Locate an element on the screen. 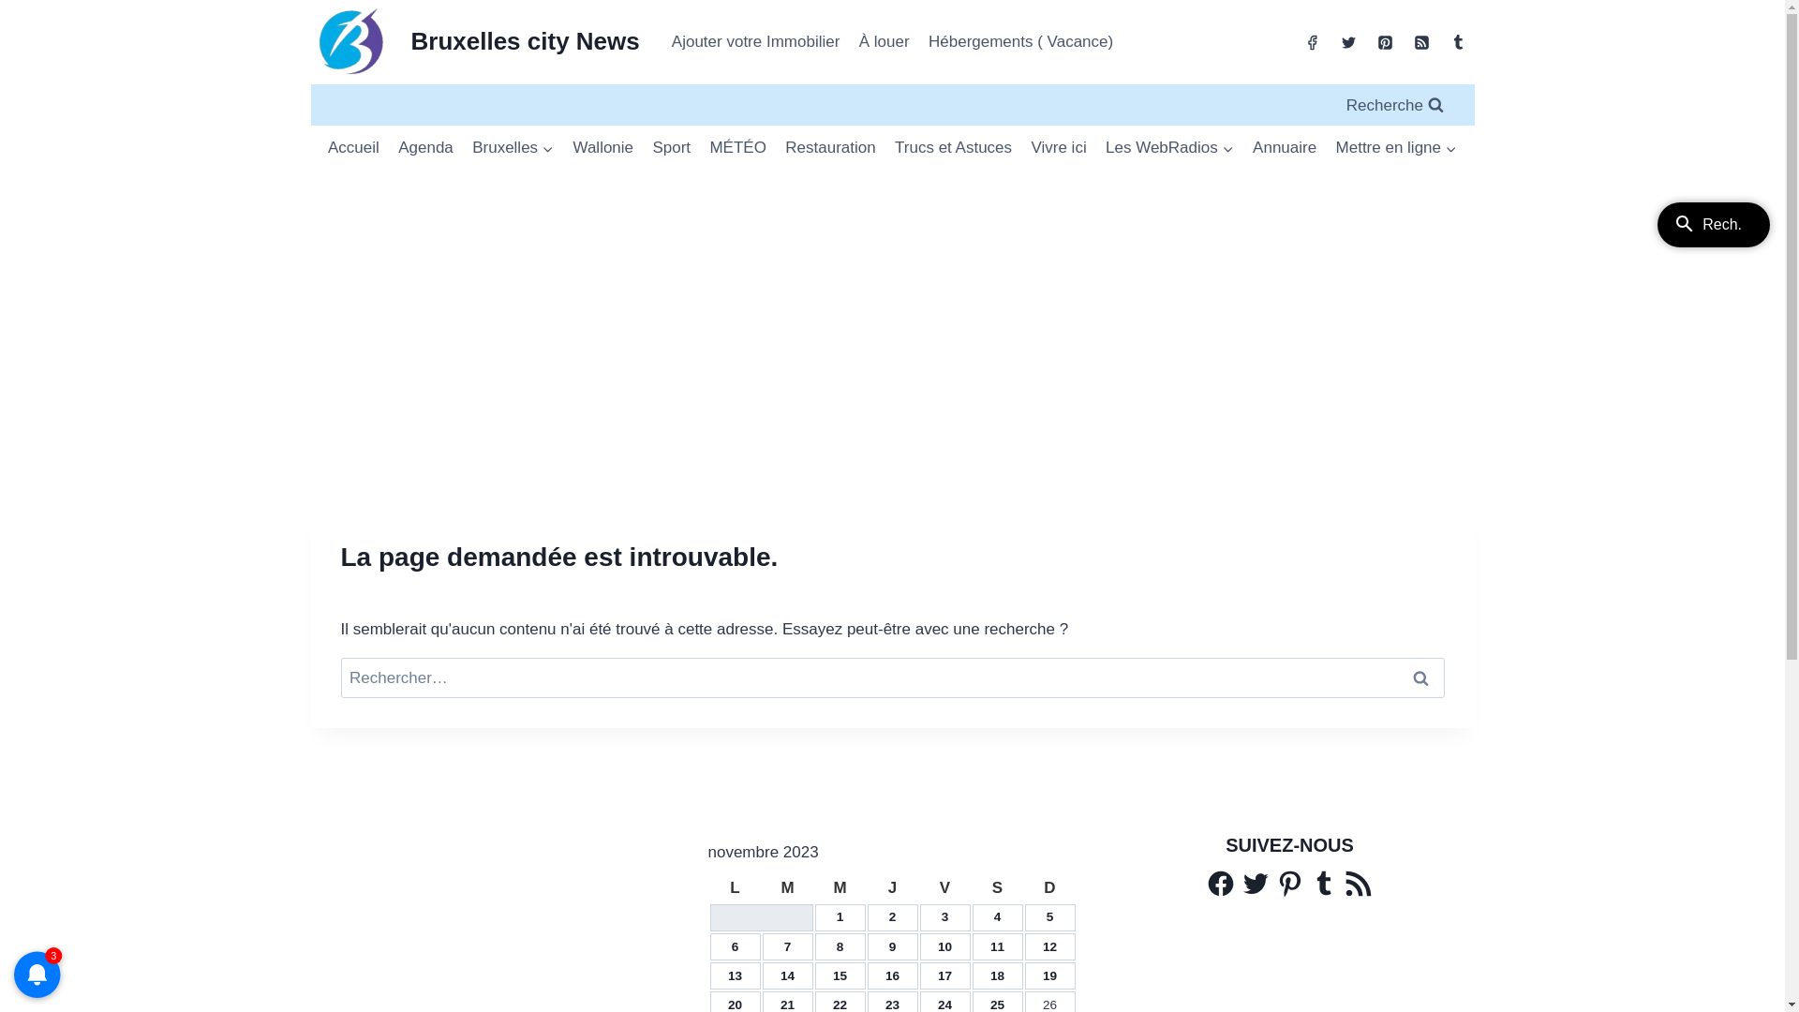  1 is located at coordinates (840, 916).